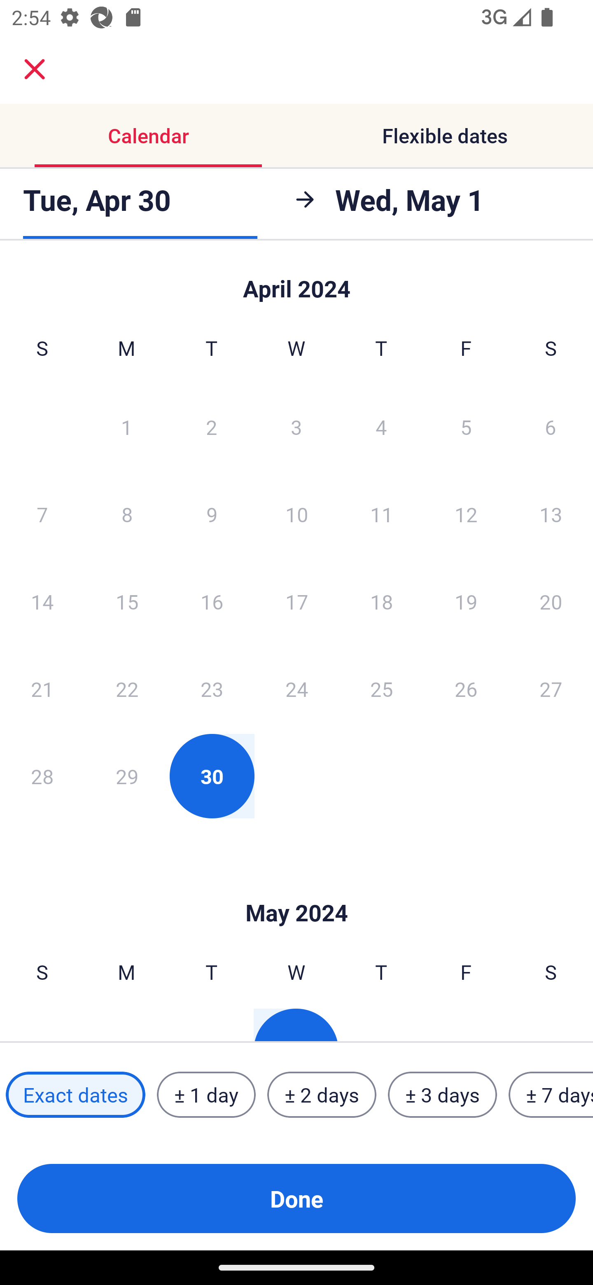 This screenshot has width=593, height=1285. Describe the element at coordinates (127, 514) in the screenshot. I see `8 Monday, April 8, 2024` at that location.